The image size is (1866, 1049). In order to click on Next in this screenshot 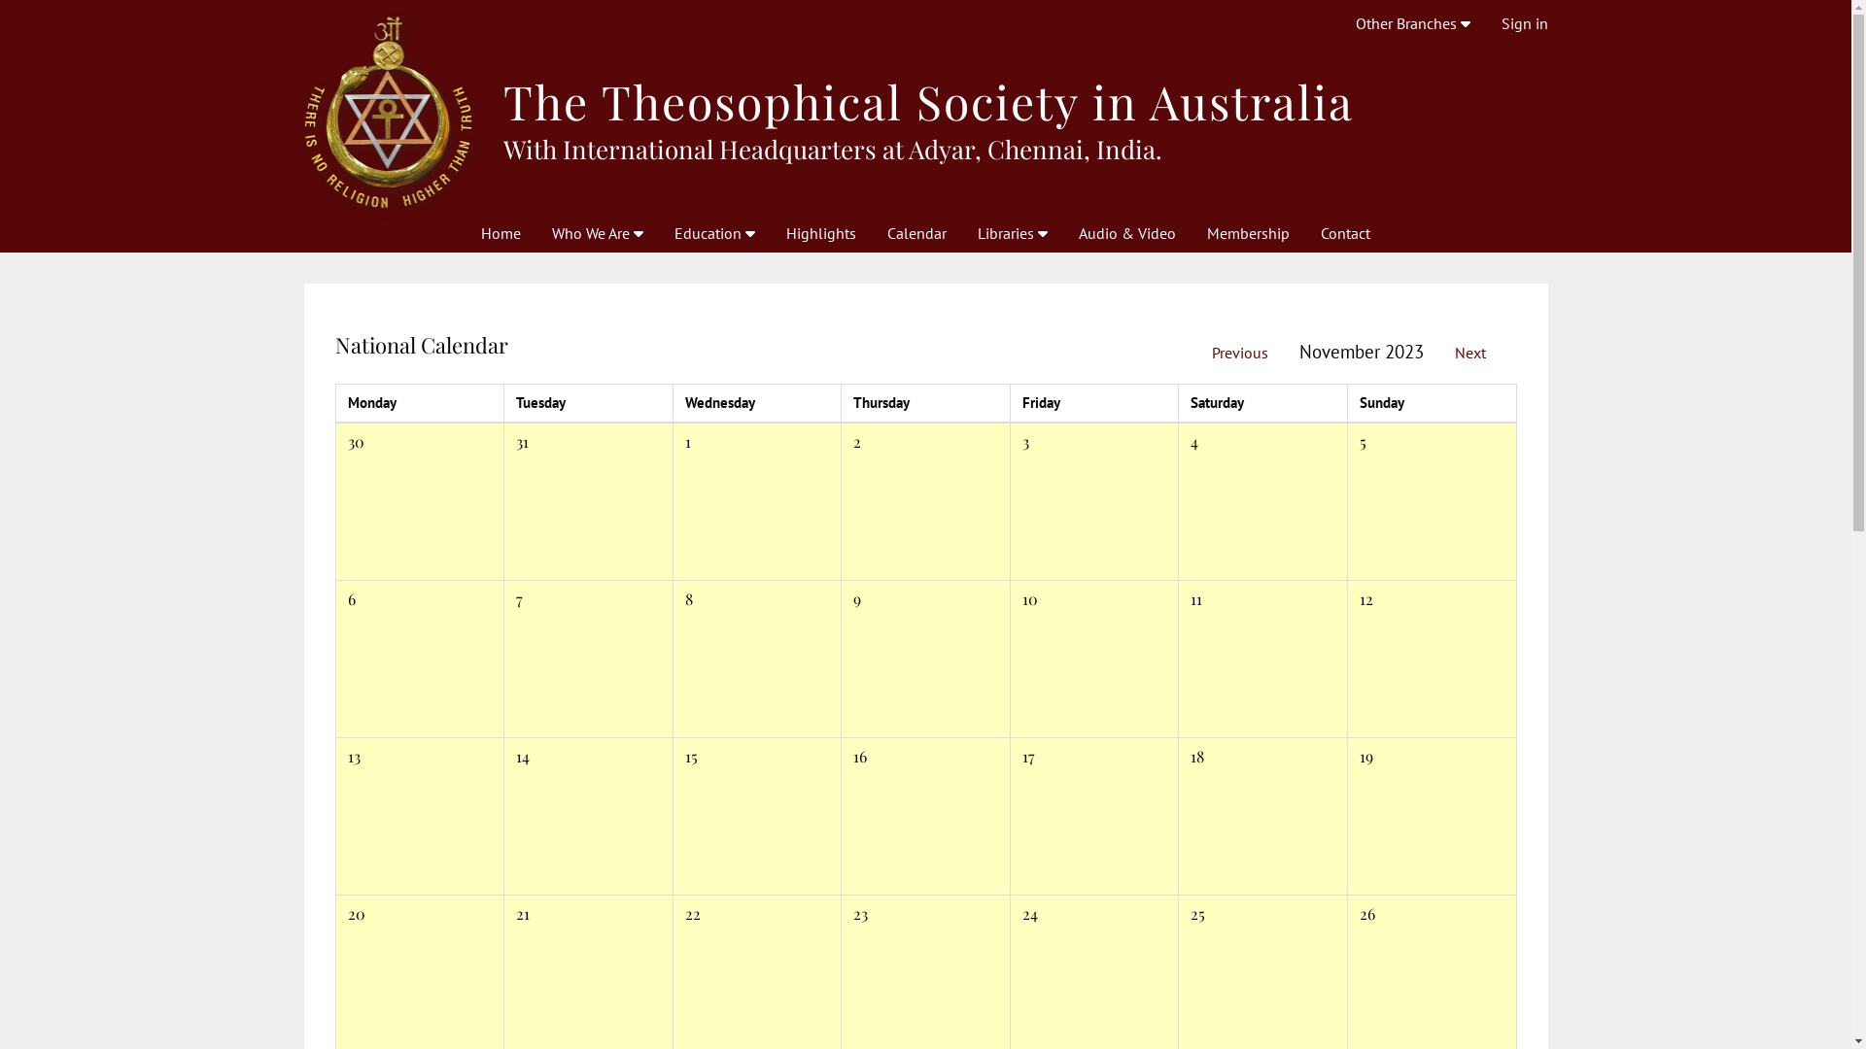, I will do `click(1469, 352)`.